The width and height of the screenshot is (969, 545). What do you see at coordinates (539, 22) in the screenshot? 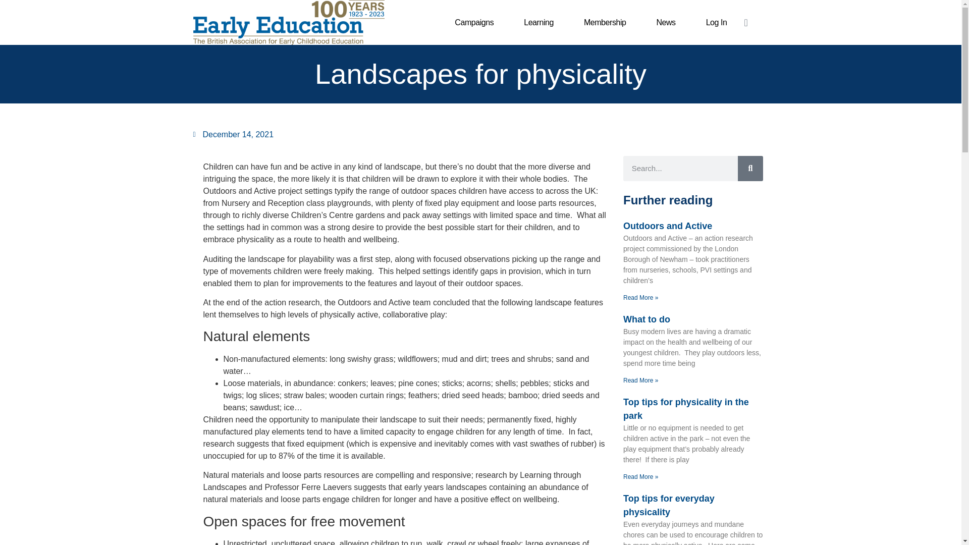
I see `Learning` at bounding box center [539, 22].